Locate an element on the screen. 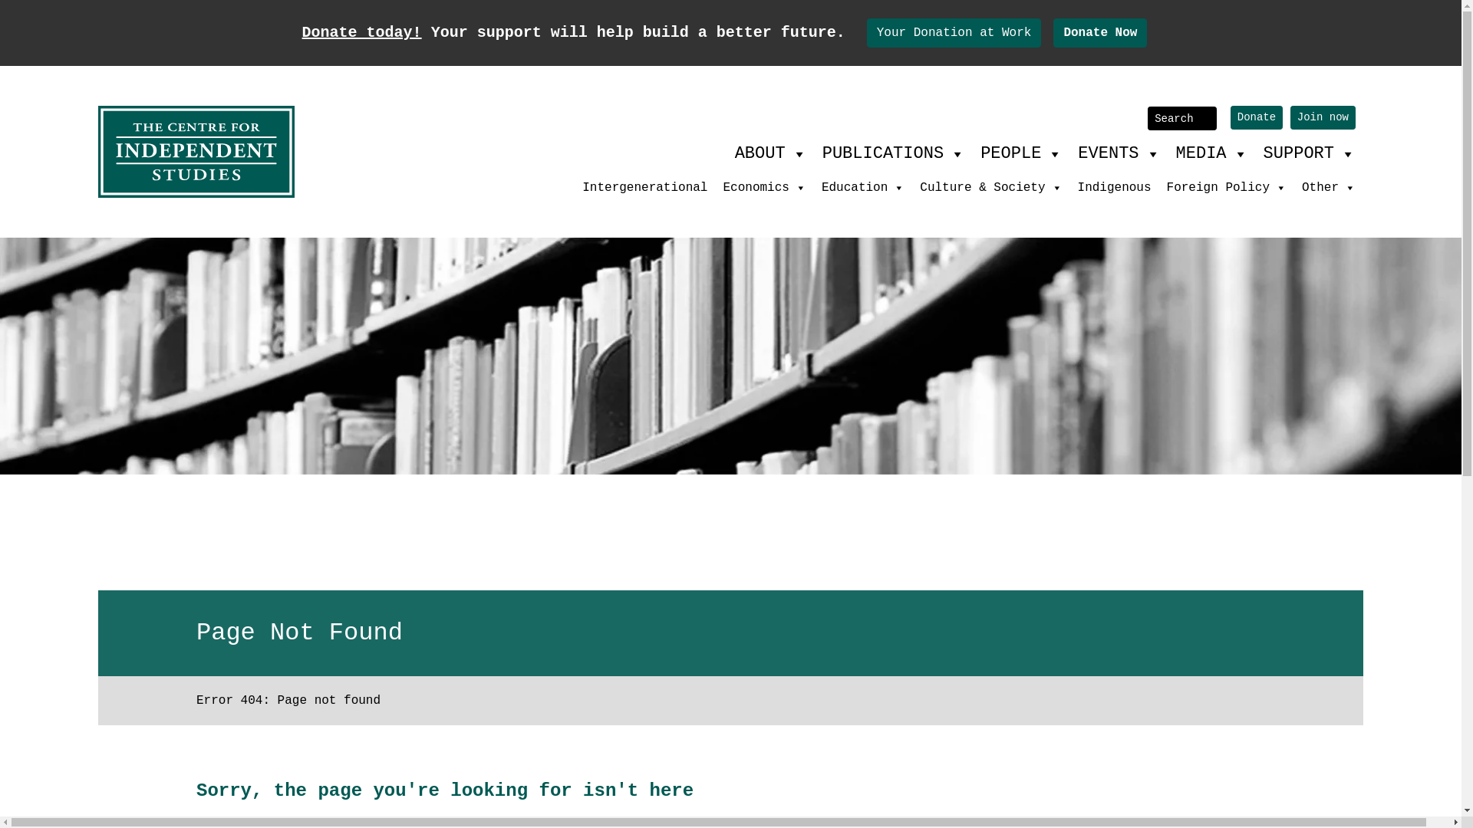 The image size is (1473, 828). Economics is located at coordinates (764, 188).